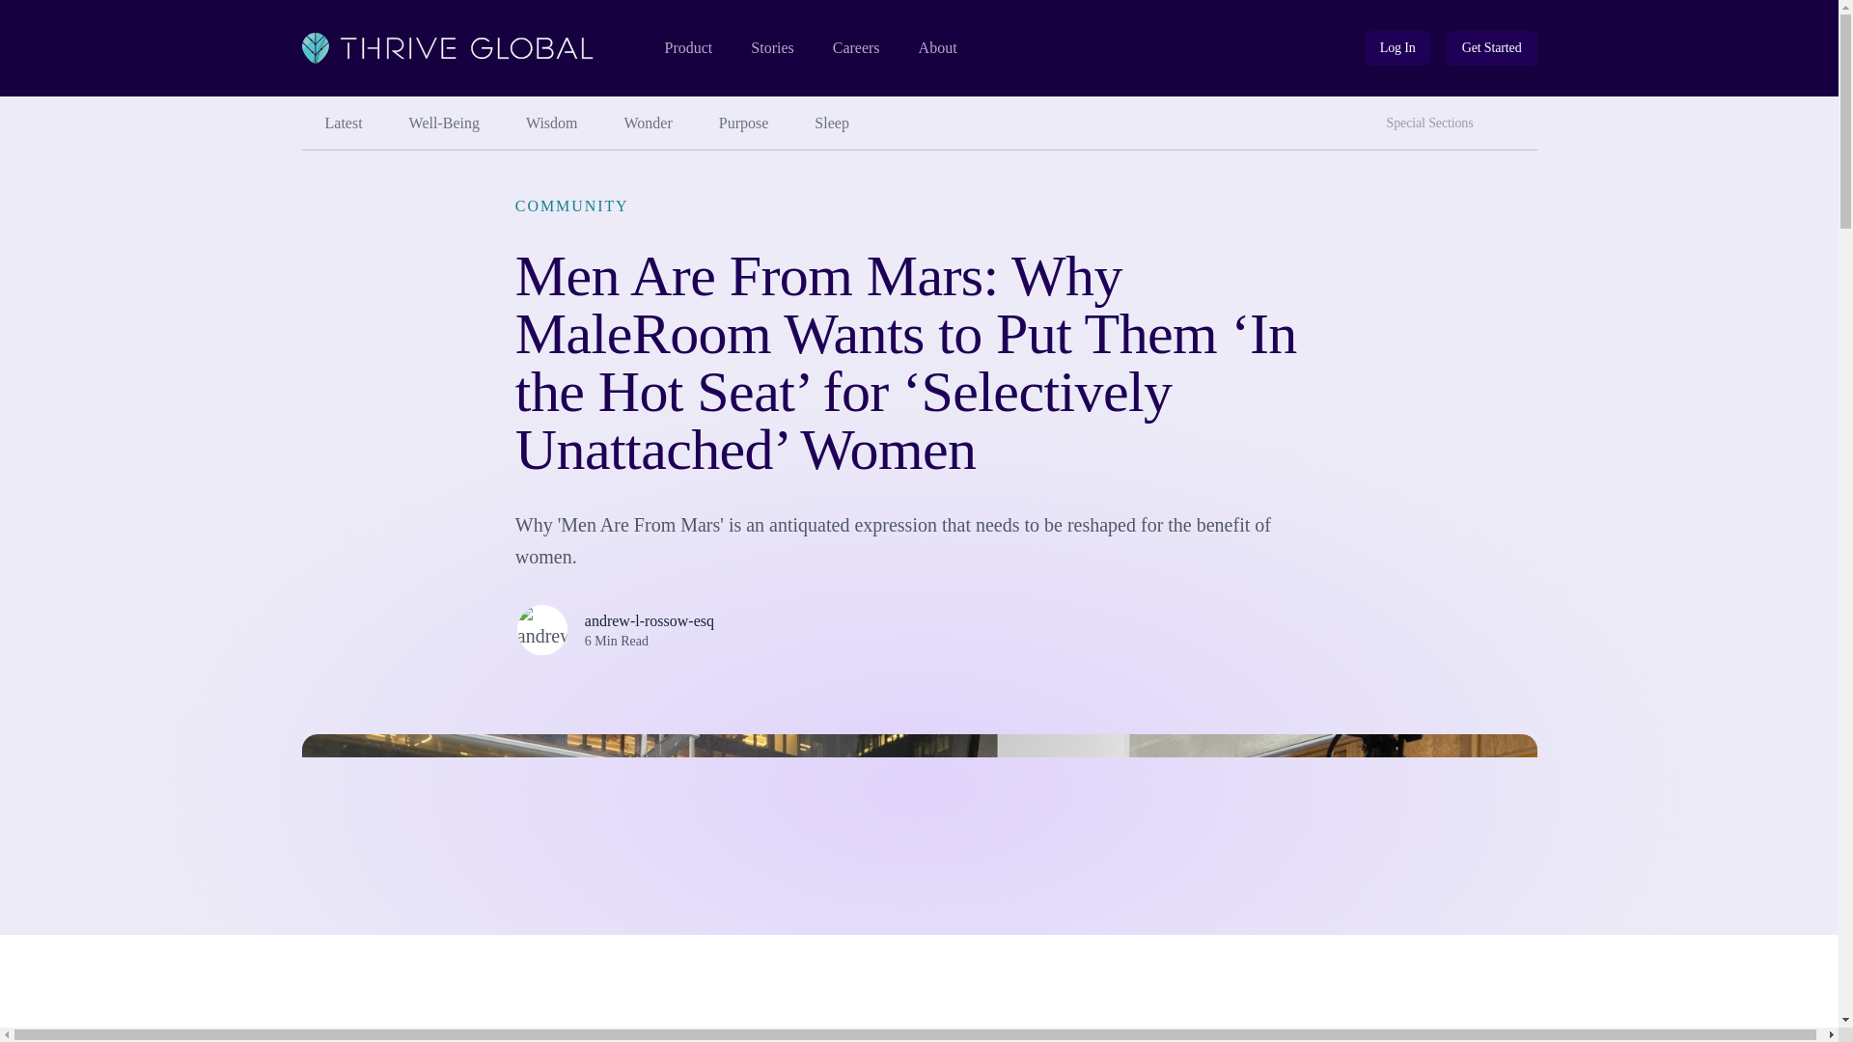  Describe the element at coordinates (343, 123) in the screenshot. I see `Latest` at that location.